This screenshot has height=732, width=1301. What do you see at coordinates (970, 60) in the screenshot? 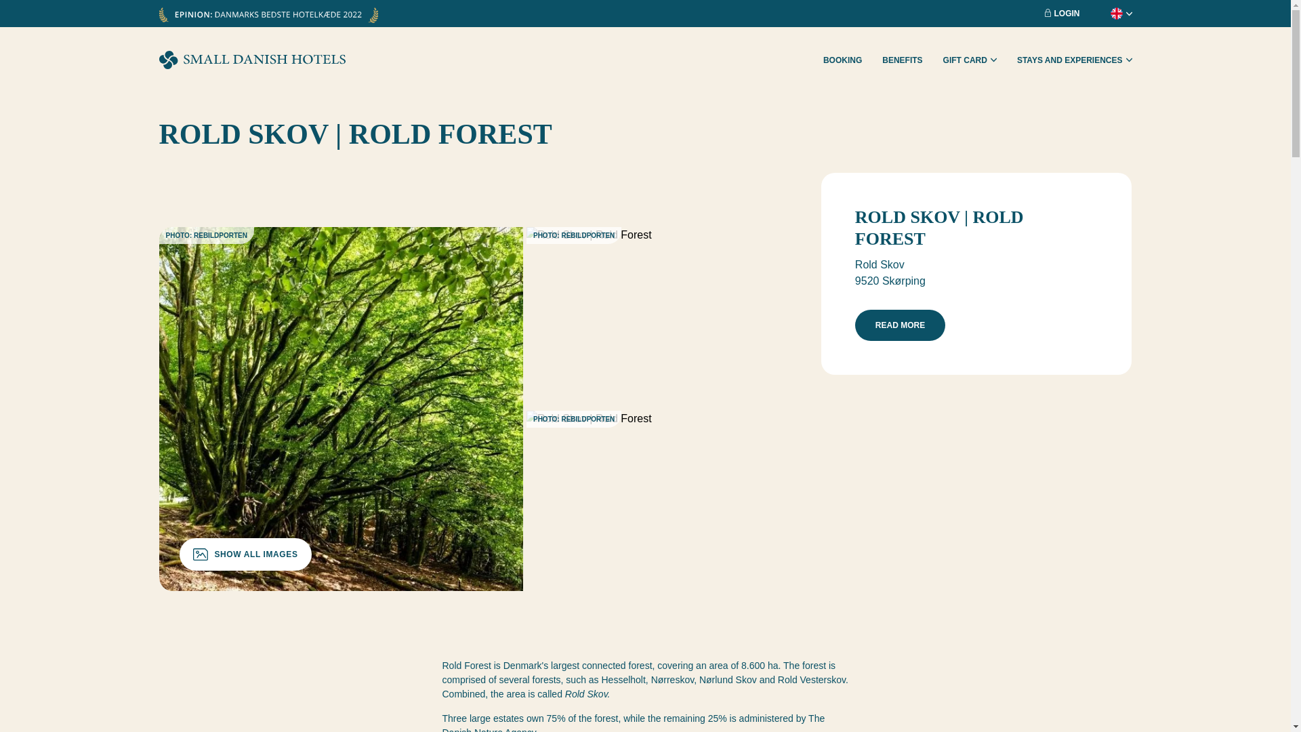
I see `GIFT CARD` at bounding box center [970, 60].